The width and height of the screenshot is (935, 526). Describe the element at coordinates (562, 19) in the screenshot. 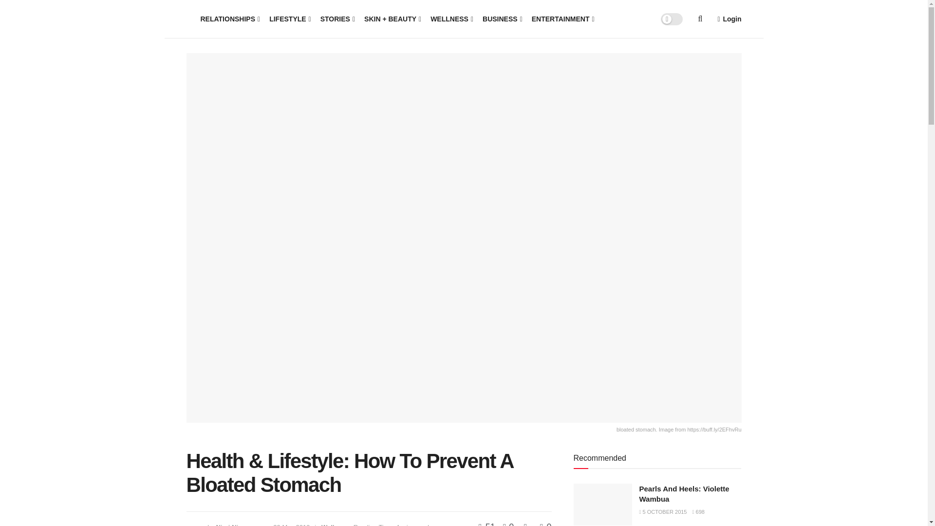

I see `ENTERTAINMENT` at that location.